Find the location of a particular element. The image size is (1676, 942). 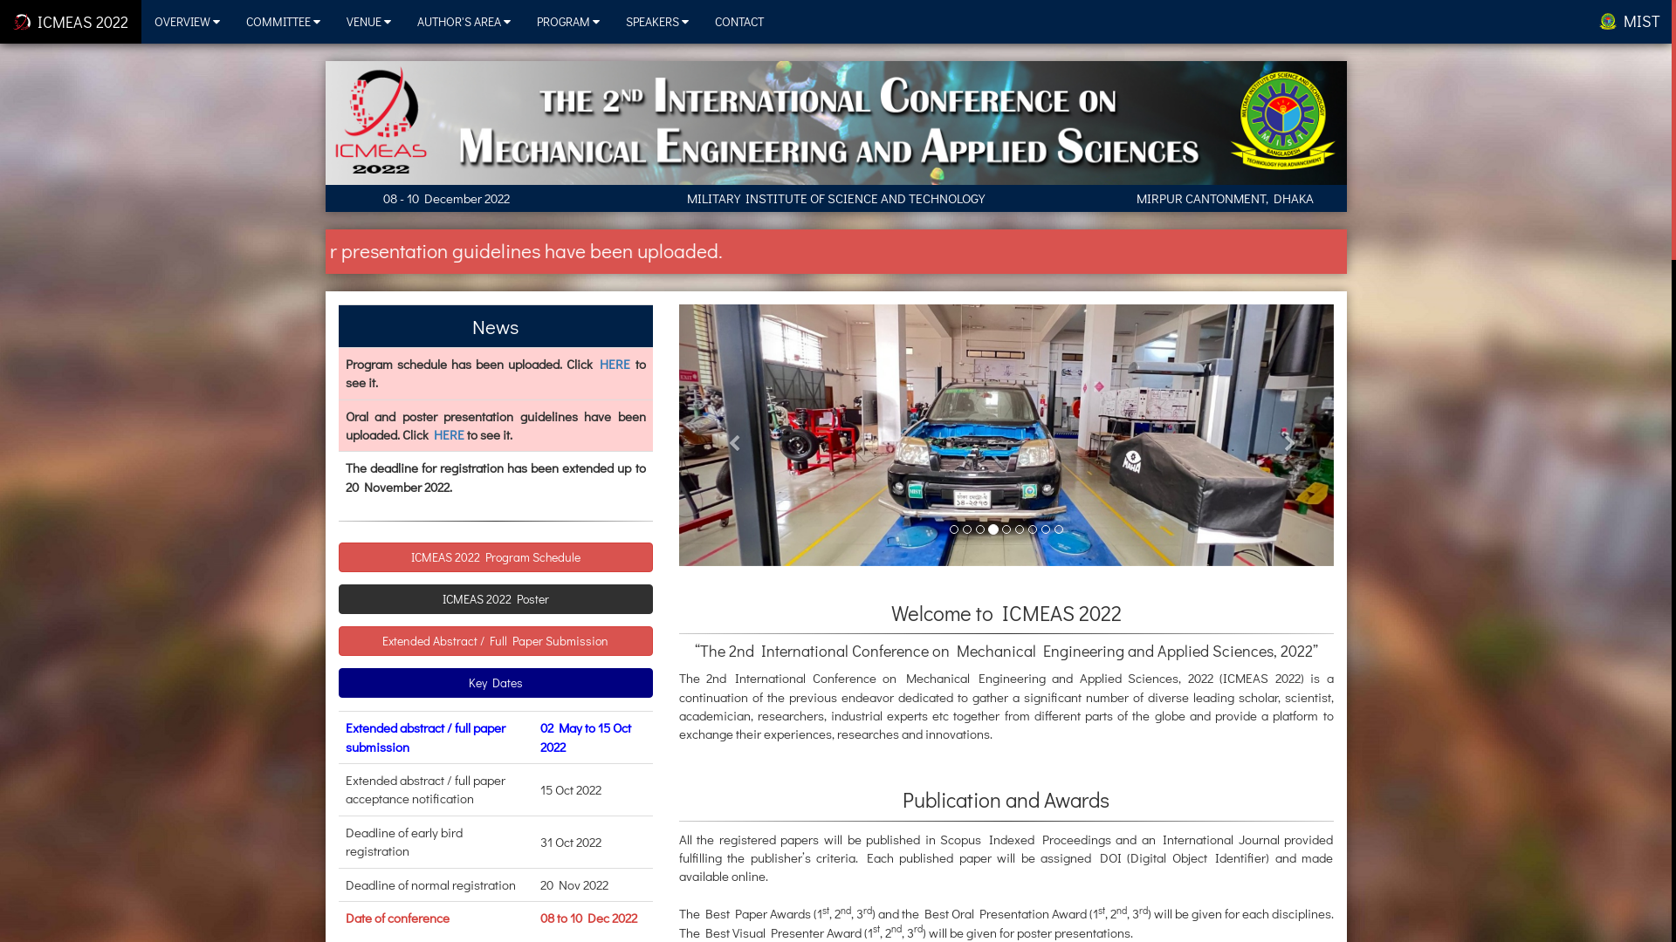

AUTHOR'S AREA is located at coordinates (464, 22).